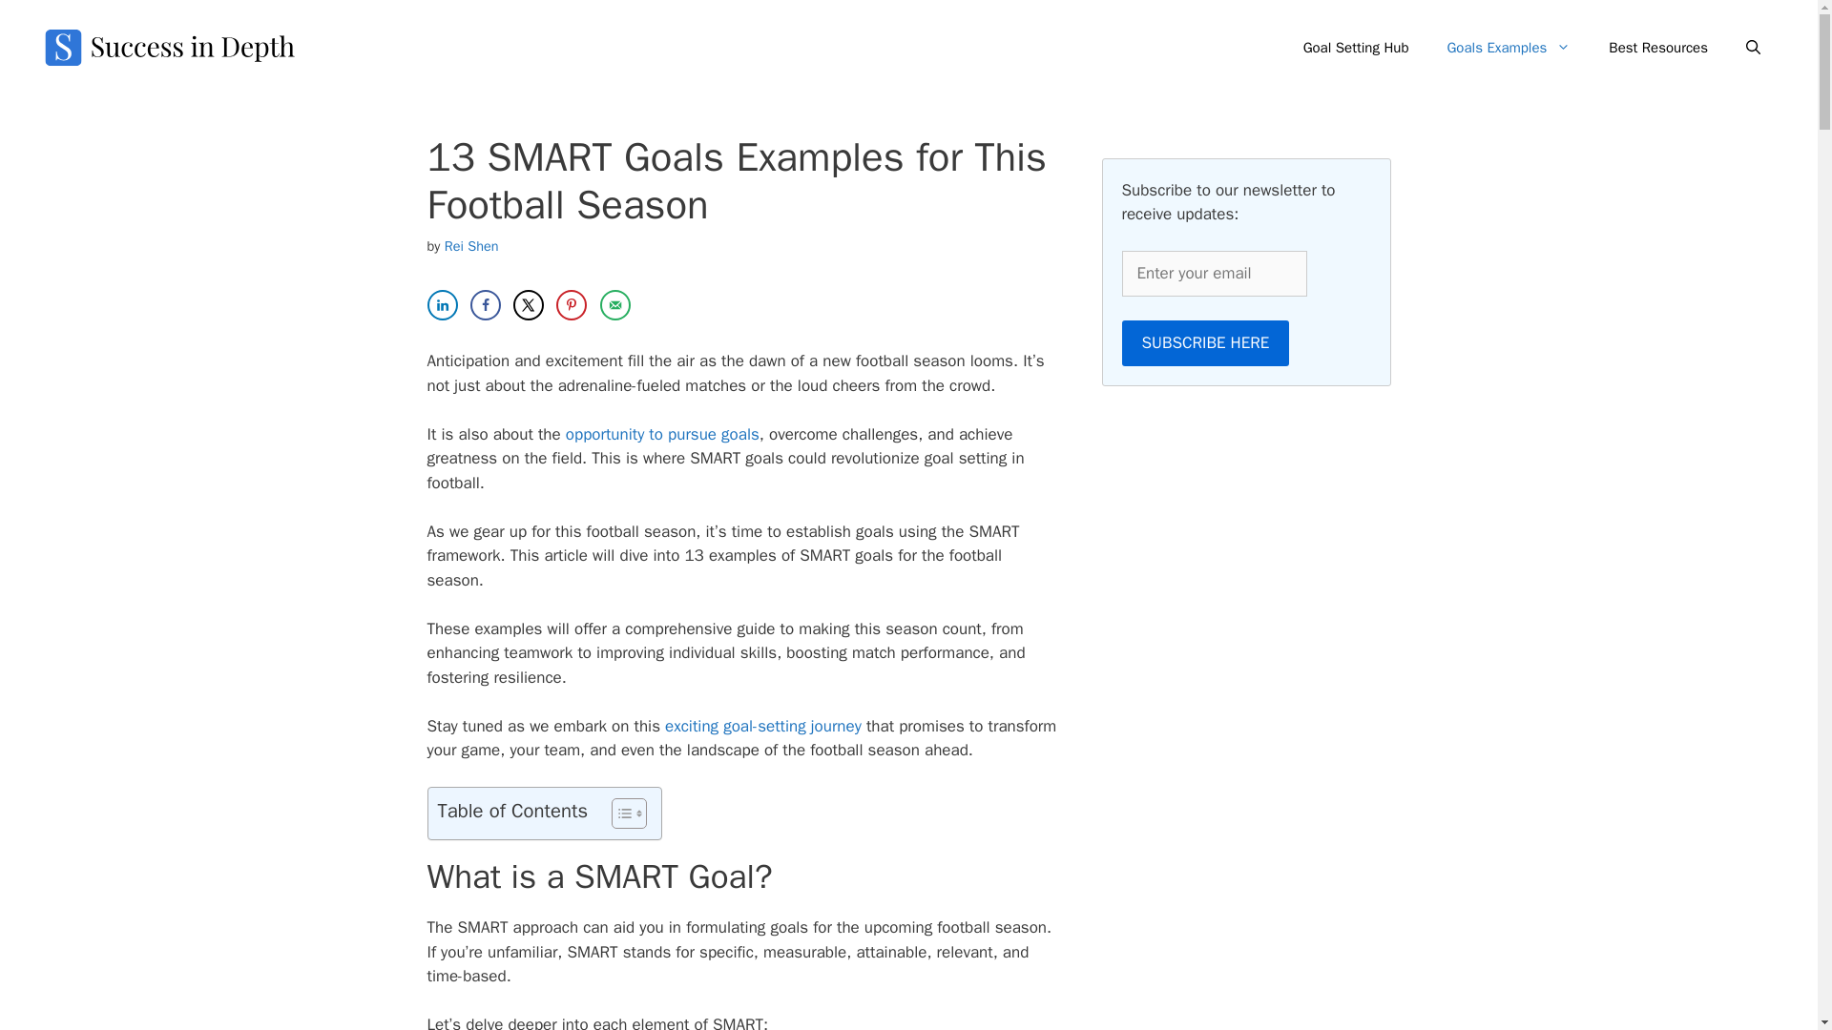 This screenshot has height=1030, width=1832. What do you see at coordinates (529, 304) in the screenshot?
I see `Share on X` at bounding box center [529, 304].